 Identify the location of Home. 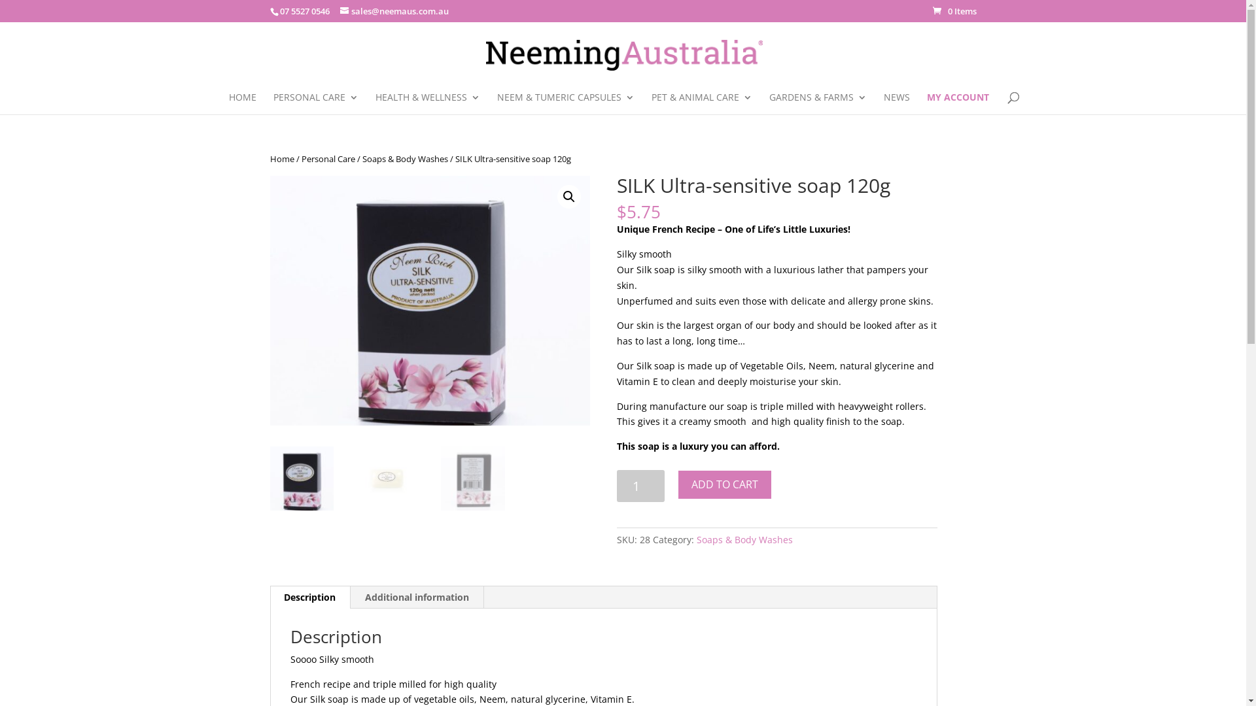
(281, 159).